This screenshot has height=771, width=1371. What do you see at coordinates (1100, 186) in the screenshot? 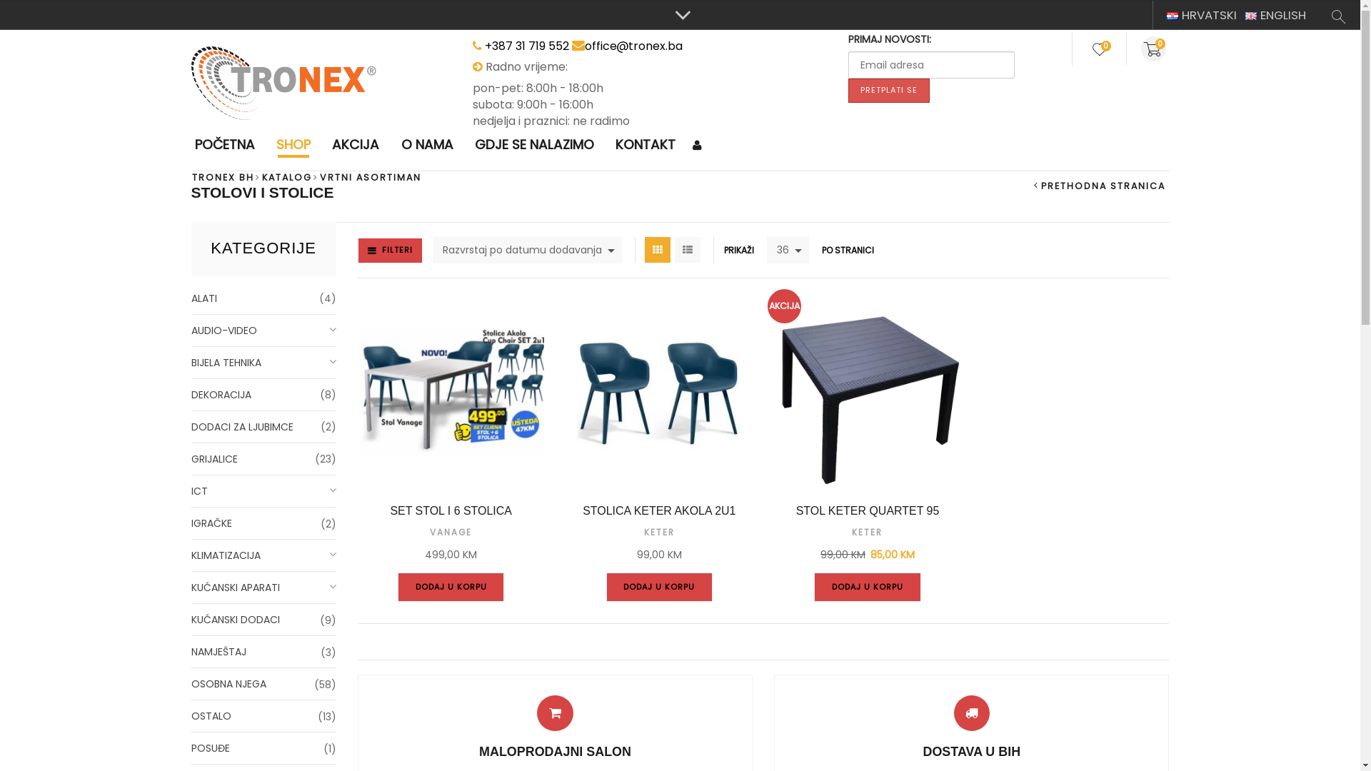
I see `PRETHODNA STRANICA` at bounding box center [1100, 186].